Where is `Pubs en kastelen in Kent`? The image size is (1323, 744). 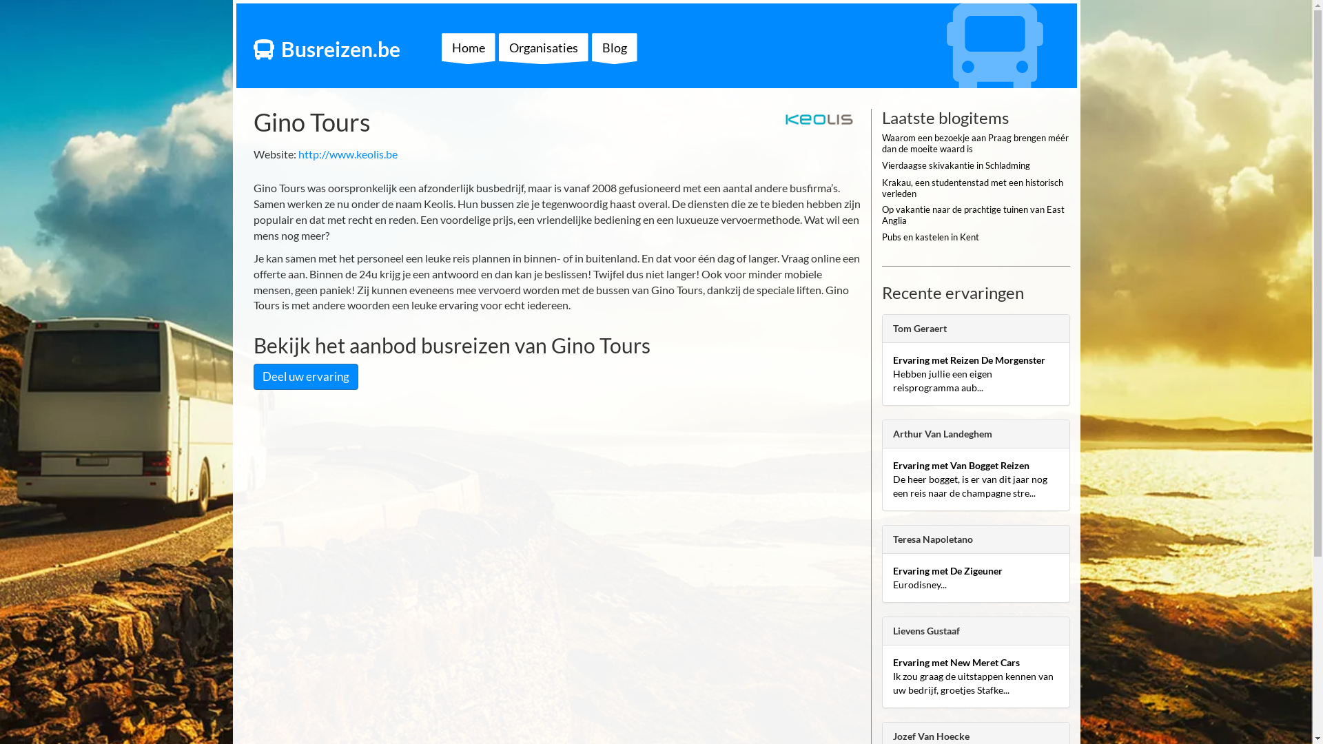
Pubs en kastelen in Kent is located at coordinates (976, 240).